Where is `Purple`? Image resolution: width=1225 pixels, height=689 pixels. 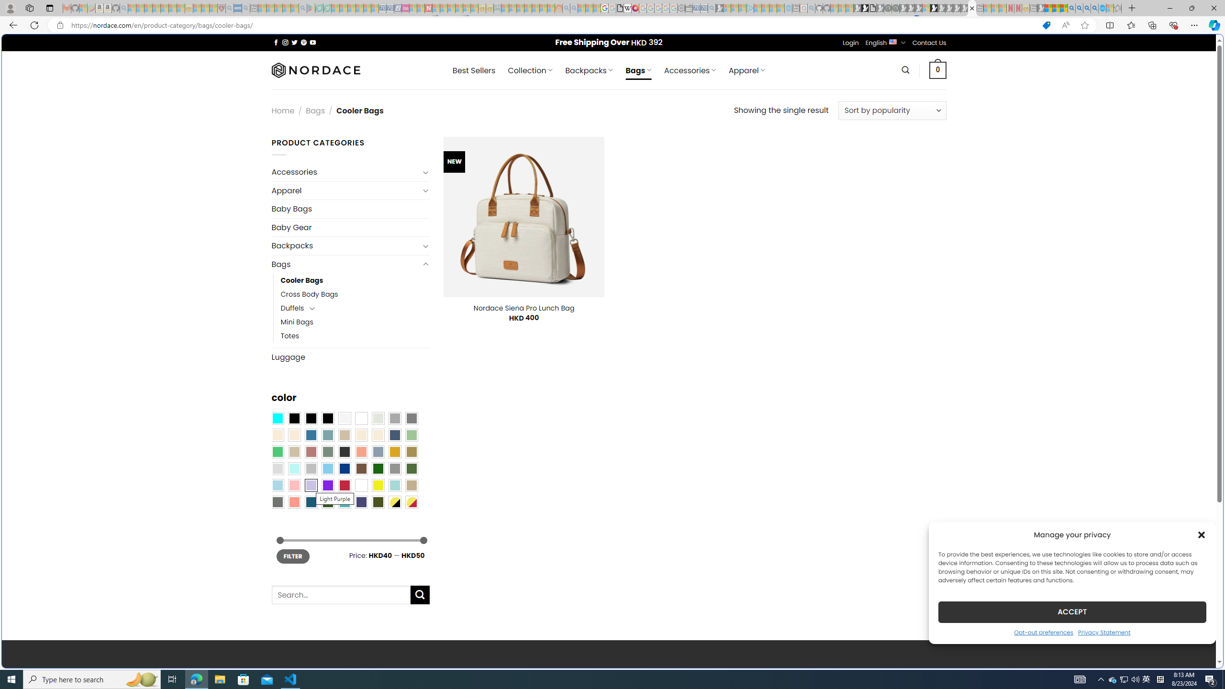
Purple is located at coordinates (327, 486).